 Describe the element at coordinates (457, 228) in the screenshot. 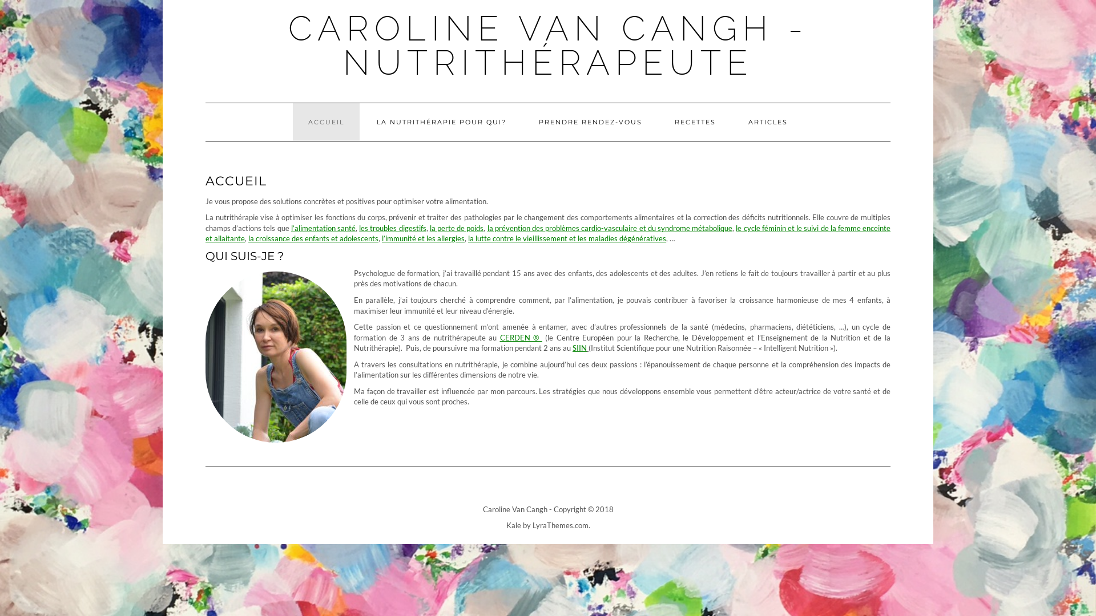

I see `la perte de poids` at that location.